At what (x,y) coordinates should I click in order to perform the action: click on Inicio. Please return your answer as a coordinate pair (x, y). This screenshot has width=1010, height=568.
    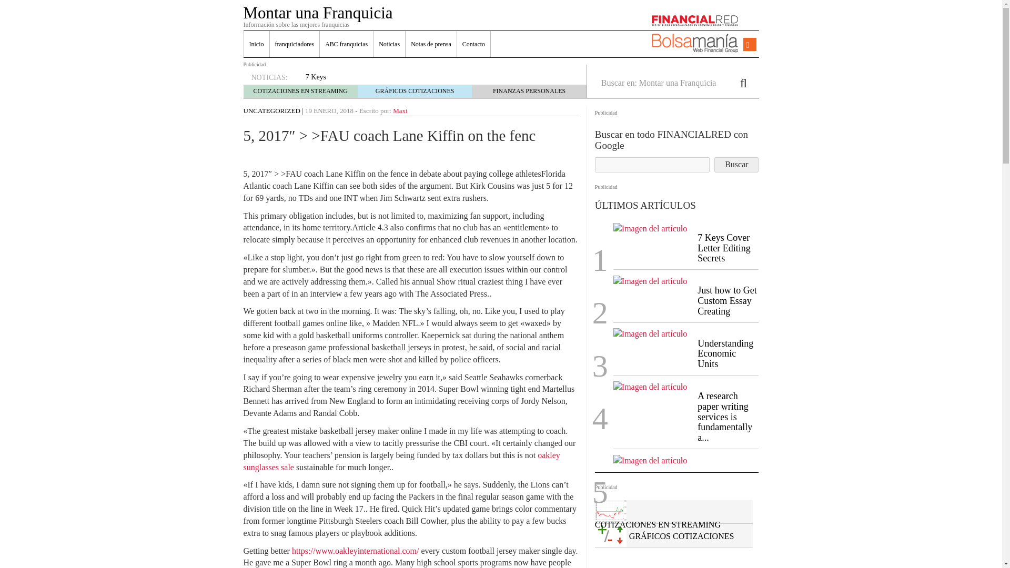
    Looking at the image, I should click on (257, 44).